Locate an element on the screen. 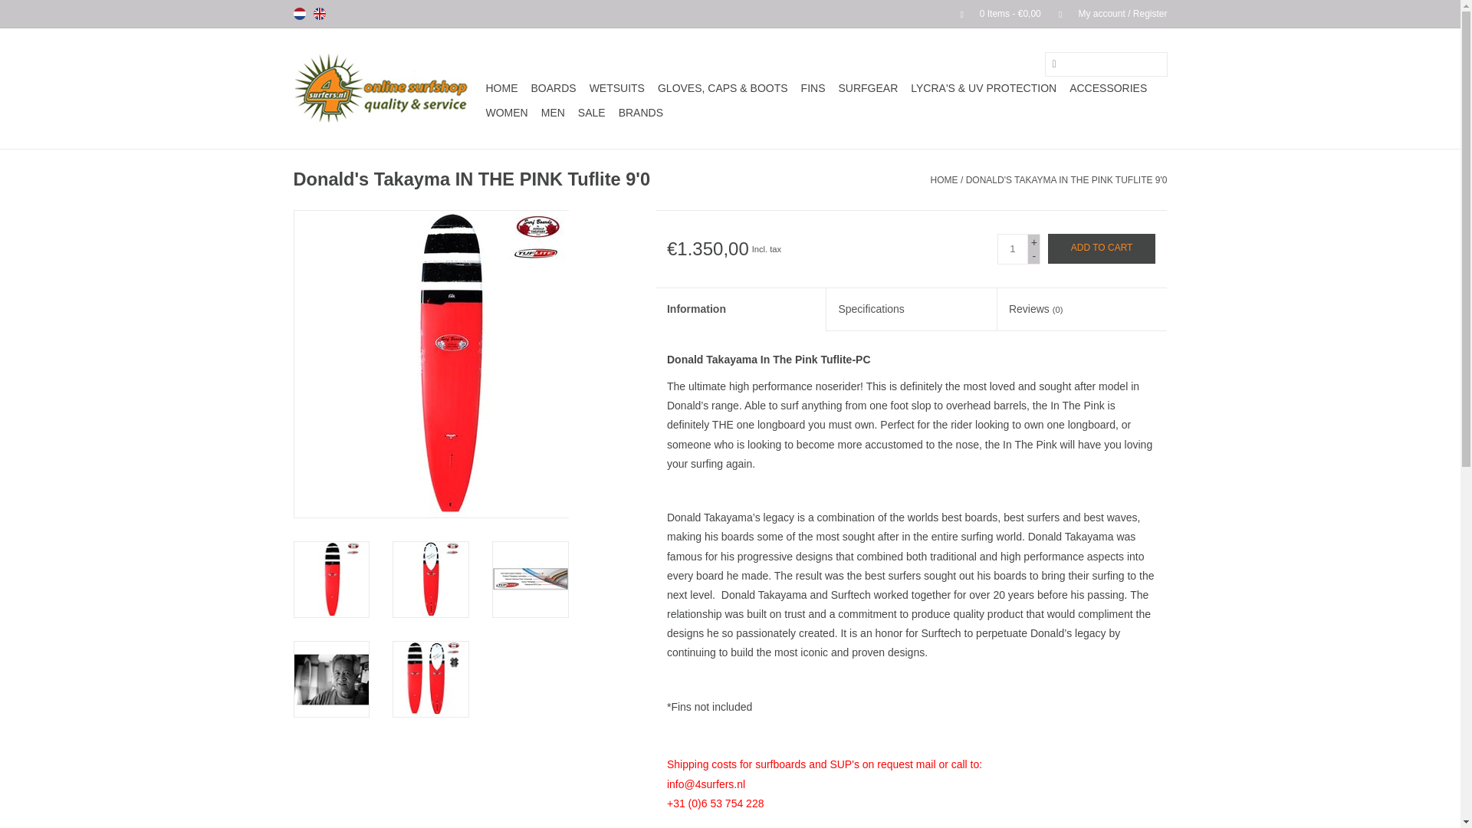 The height and width of the screenshot is (828, 1472). HOME is located at coordinates (501, 87).